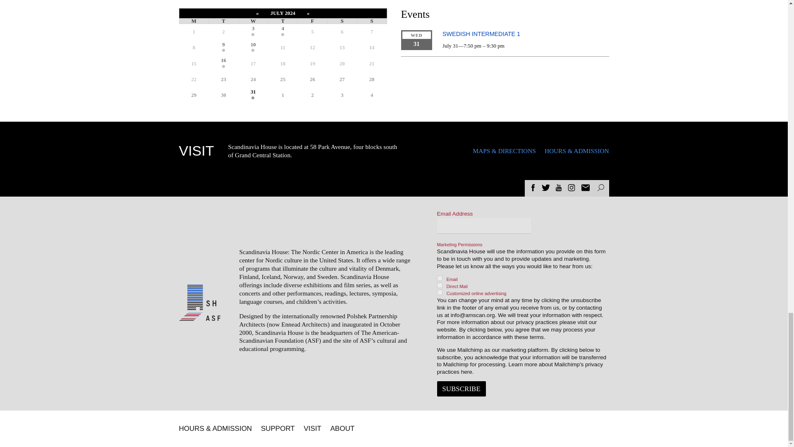 Image resolution: width=794 pixels, height=447 pixels. I want to click on Y, so click(439, 292).